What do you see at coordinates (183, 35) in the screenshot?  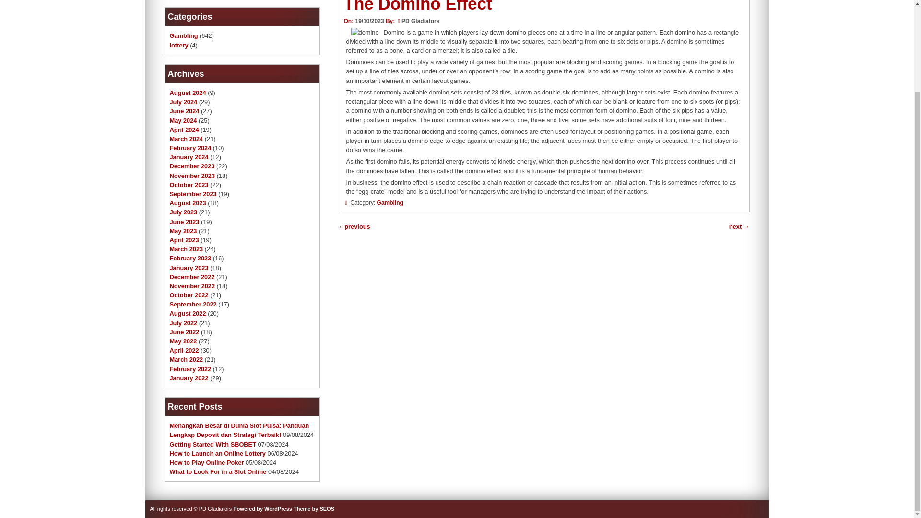 I see `Gambling` at bounding box center [183, 35].